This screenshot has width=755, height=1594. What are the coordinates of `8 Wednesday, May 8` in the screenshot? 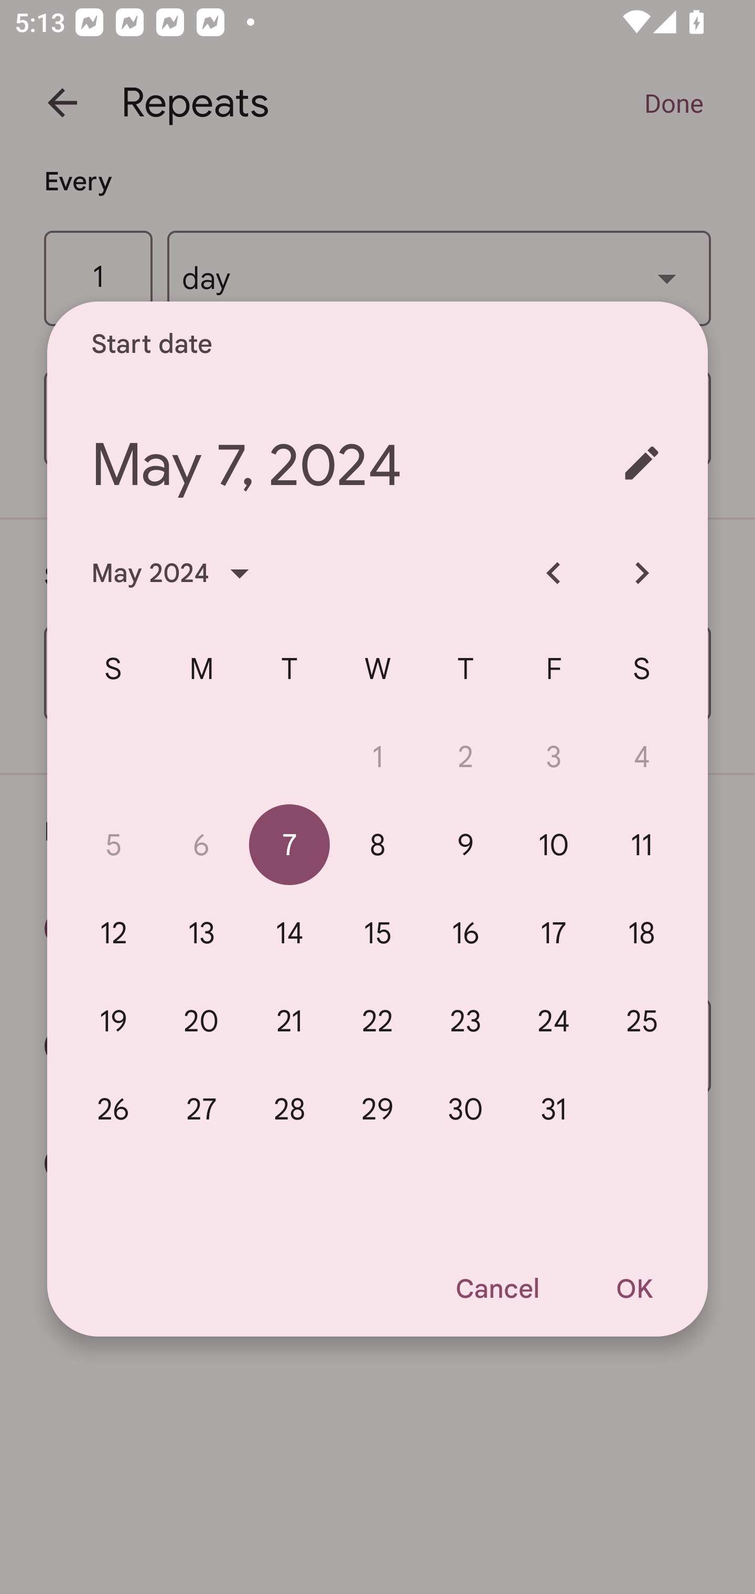 It's located at (377, 845).